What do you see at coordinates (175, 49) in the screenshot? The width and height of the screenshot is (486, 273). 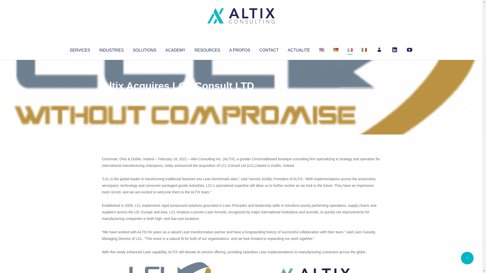 I see `ACADEMY` at bounding box center [175, 49].